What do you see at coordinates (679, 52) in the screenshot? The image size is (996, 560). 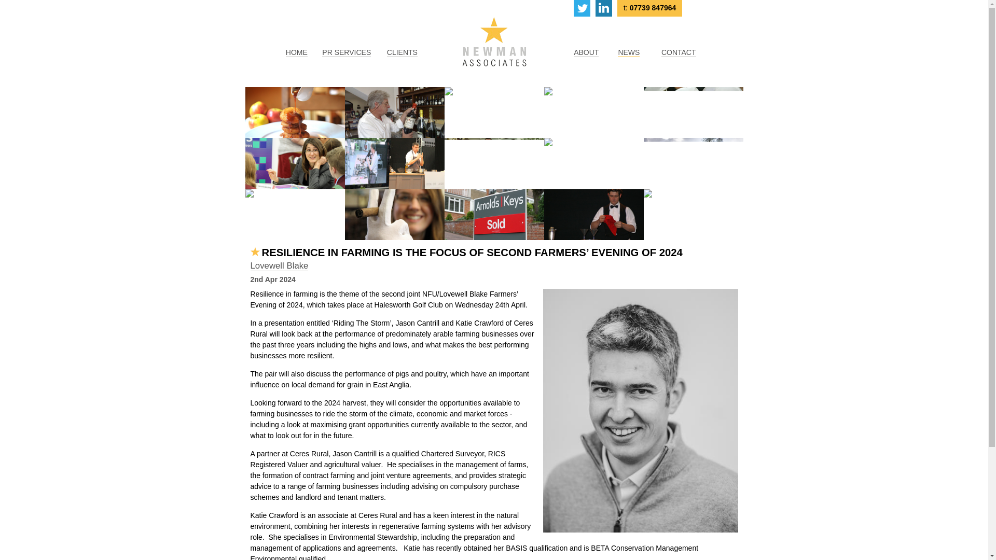 I see `CONTACT` at bounding box center [679, 52].